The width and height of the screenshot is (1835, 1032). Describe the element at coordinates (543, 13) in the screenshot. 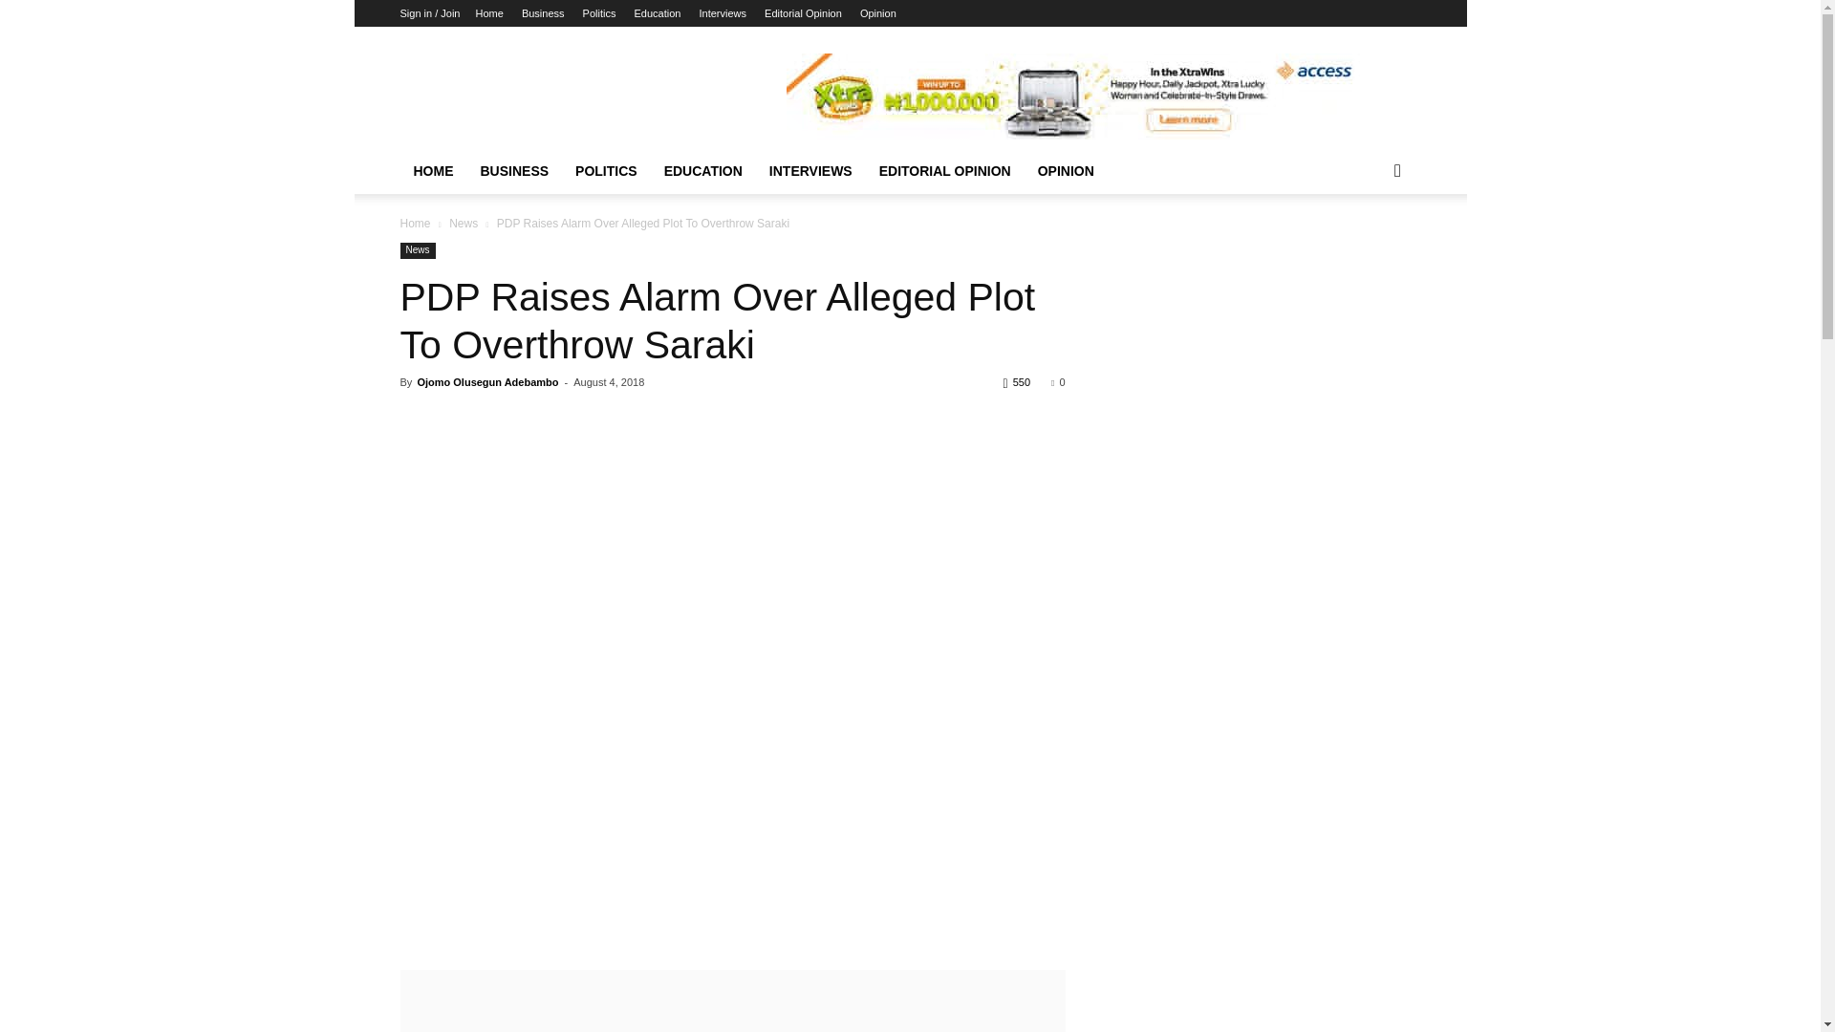

I see `Business` at that location.